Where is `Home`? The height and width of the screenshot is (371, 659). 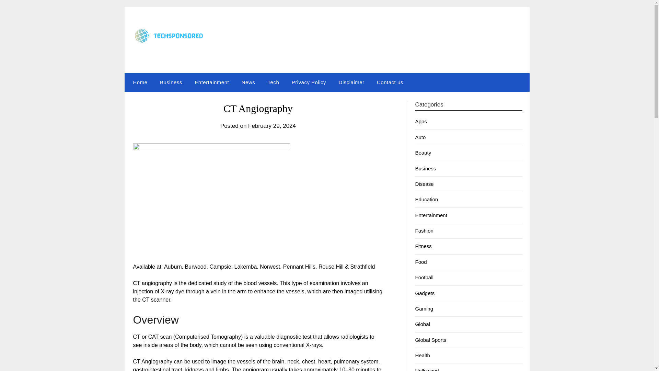 Home is located at coordinates (139, 82).